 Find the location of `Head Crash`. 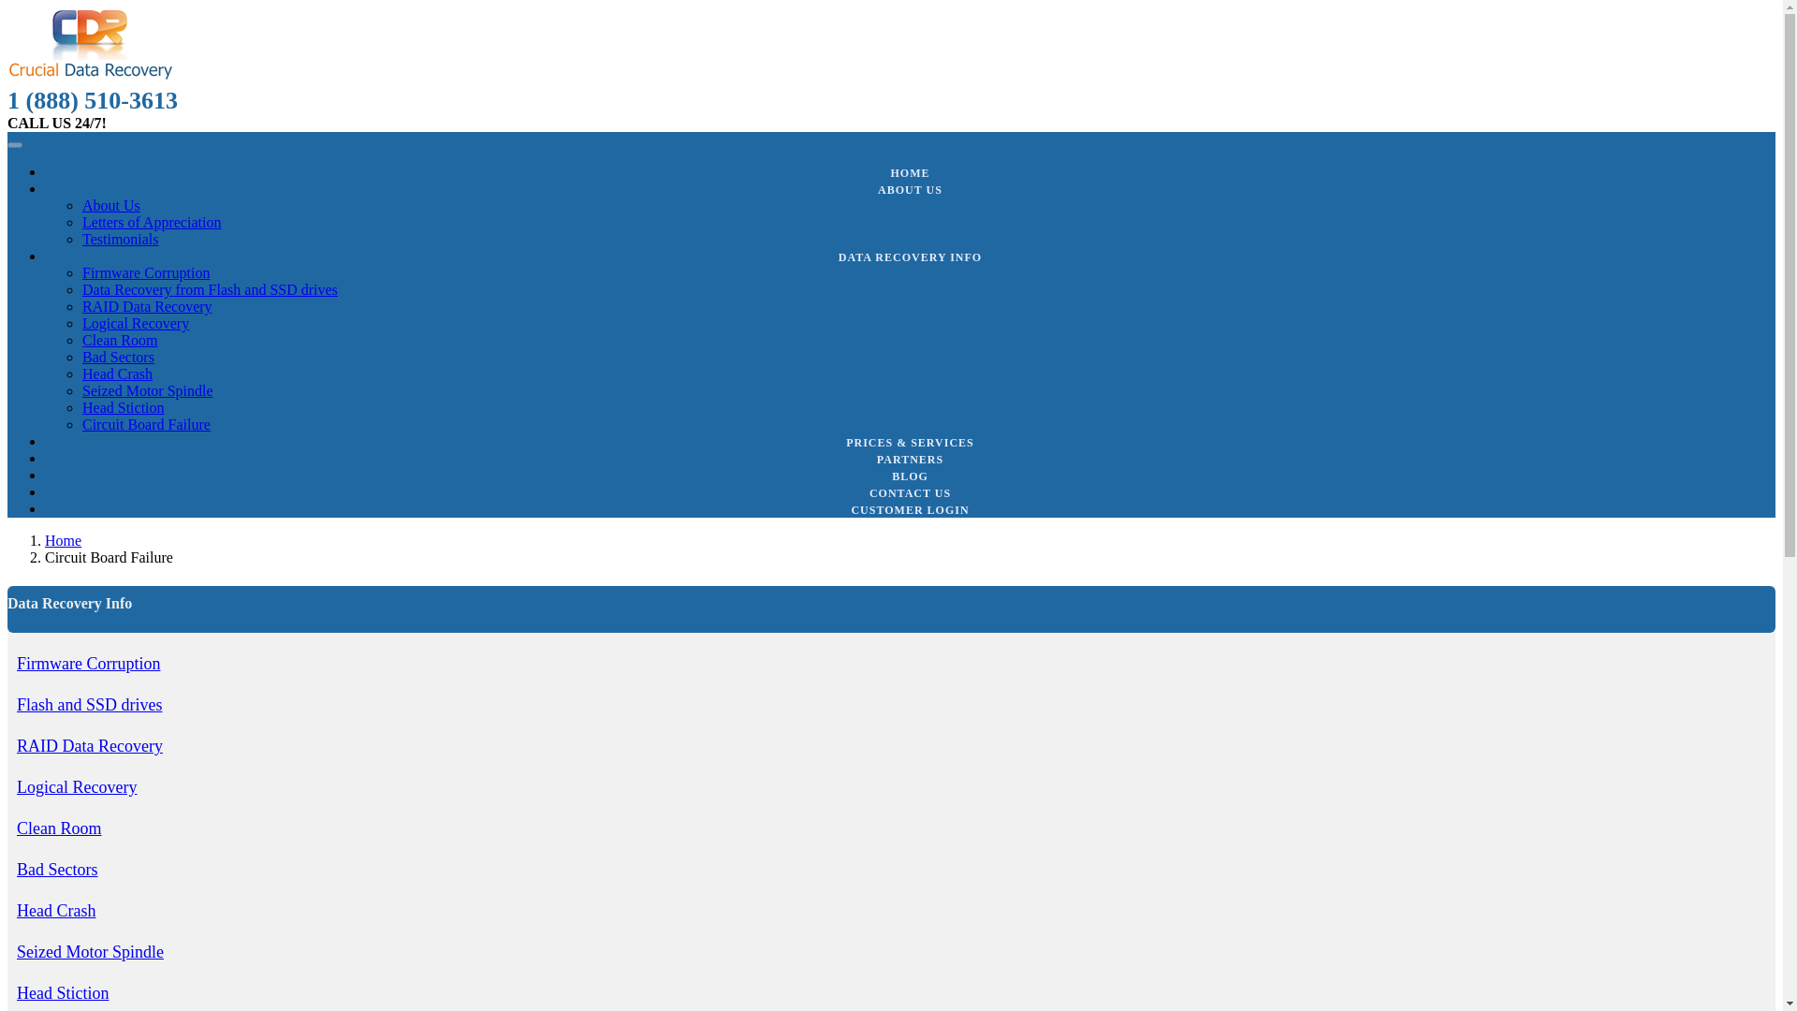

Head Crash is located at coordinates (118, 374).